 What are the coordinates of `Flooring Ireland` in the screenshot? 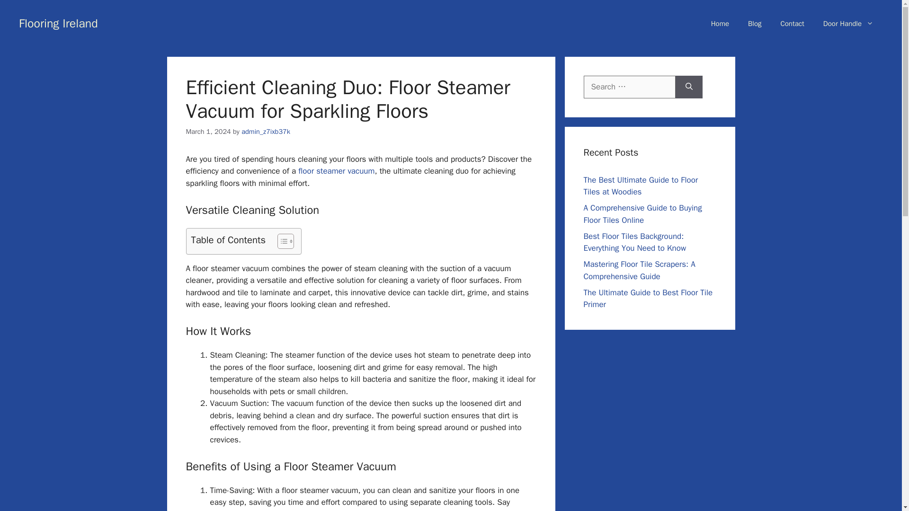 It's located at (59, 23).